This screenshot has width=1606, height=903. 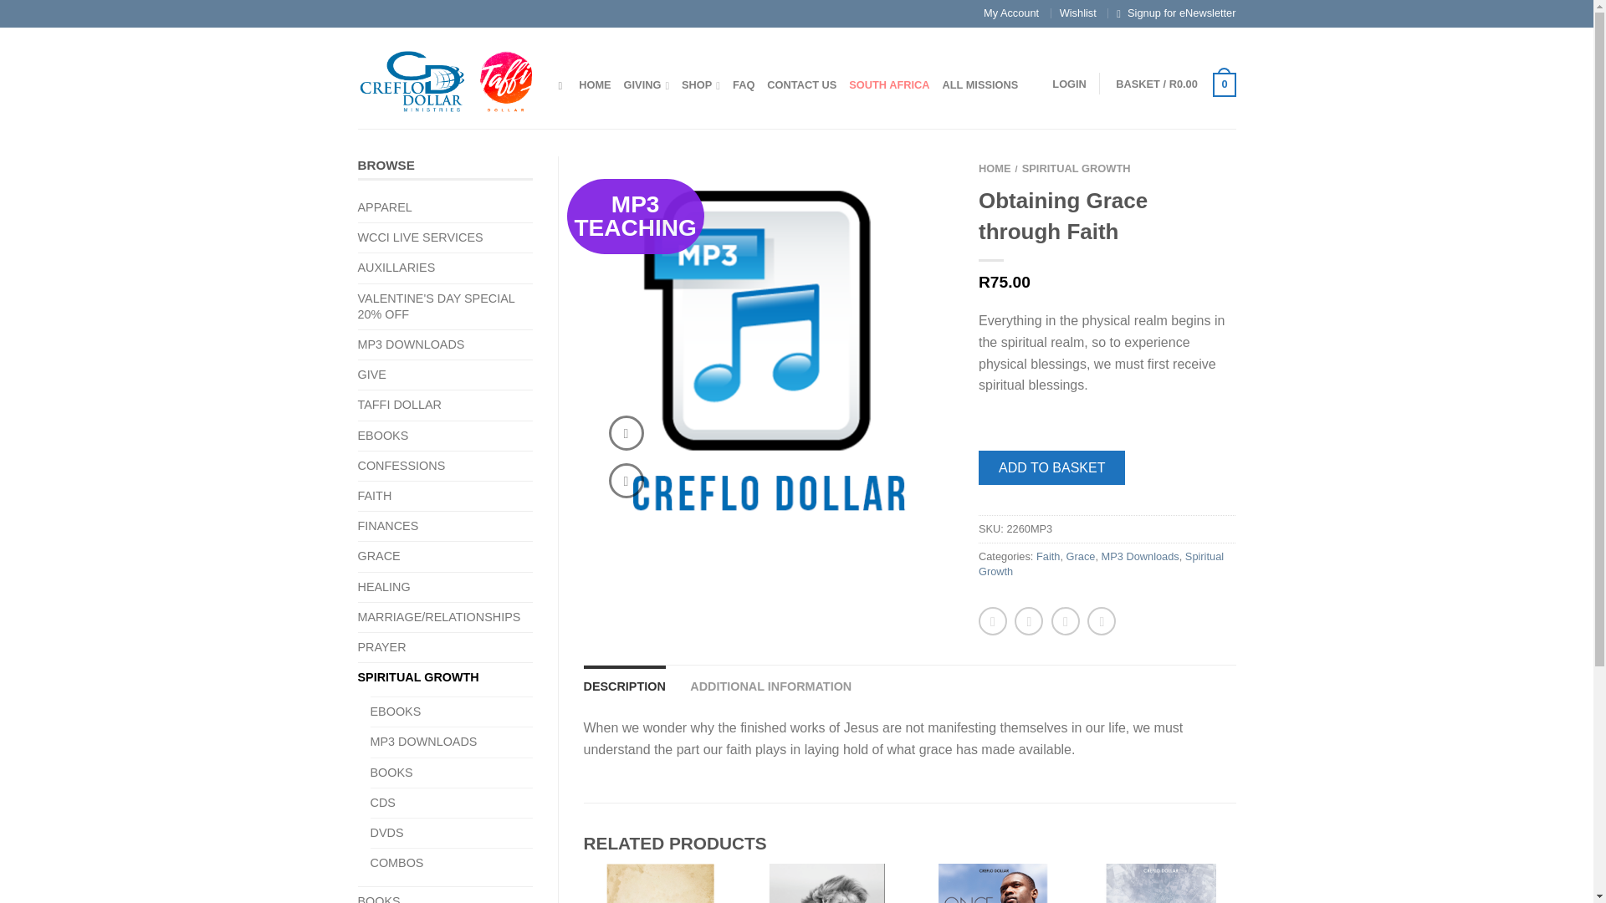 What do you see at coordinates (1078, 12) in the screenshot?
I see `Wishlist` at bounding box center [1078, 12].